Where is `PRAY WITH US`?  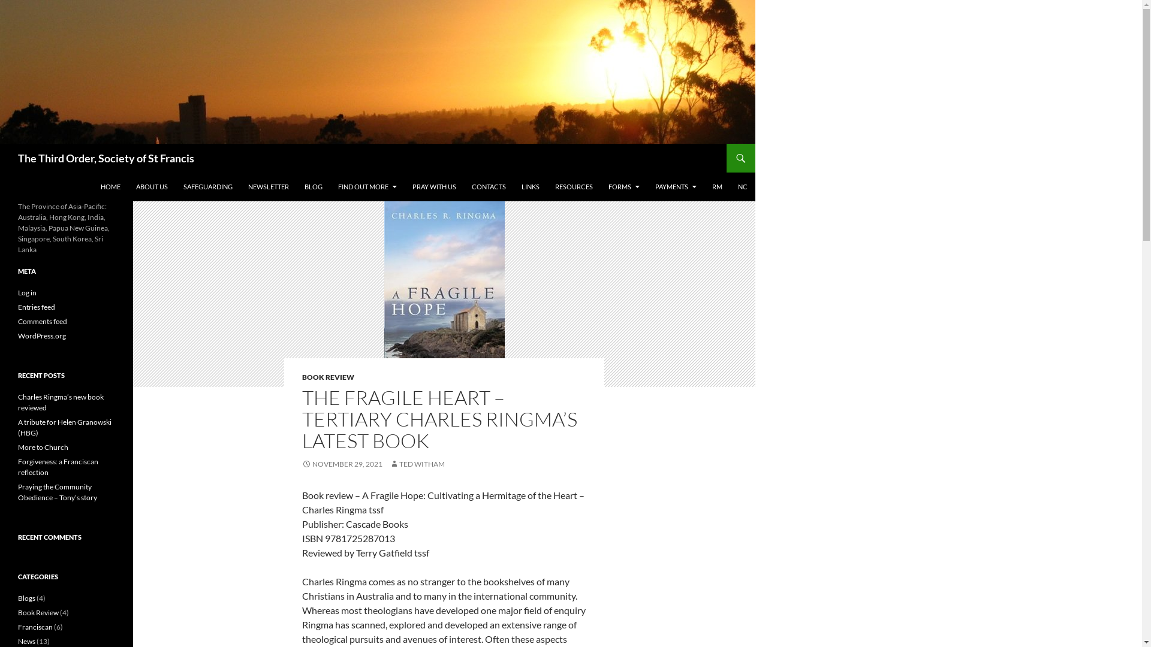
PRAY WITH US is located at coordinates (434, 187).